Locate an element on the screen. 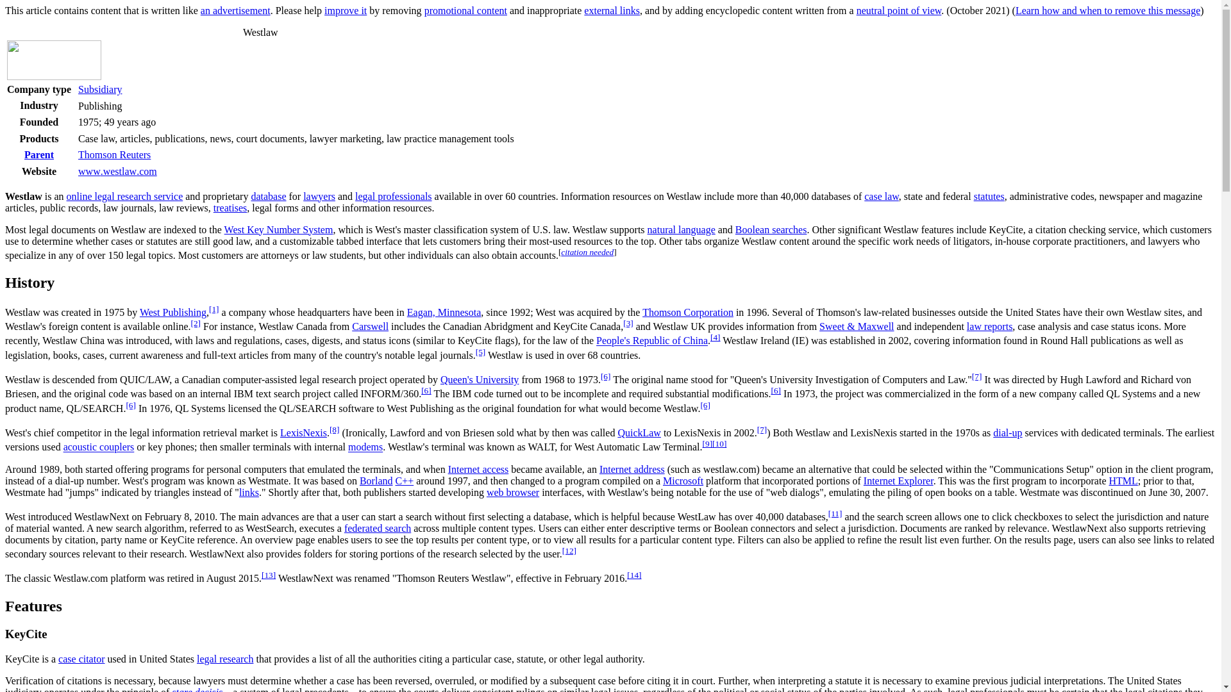 Image resolution: width=1231 pixels, height=692 pixels. Computer-assisted legal research is located at coordinates (124, 196).